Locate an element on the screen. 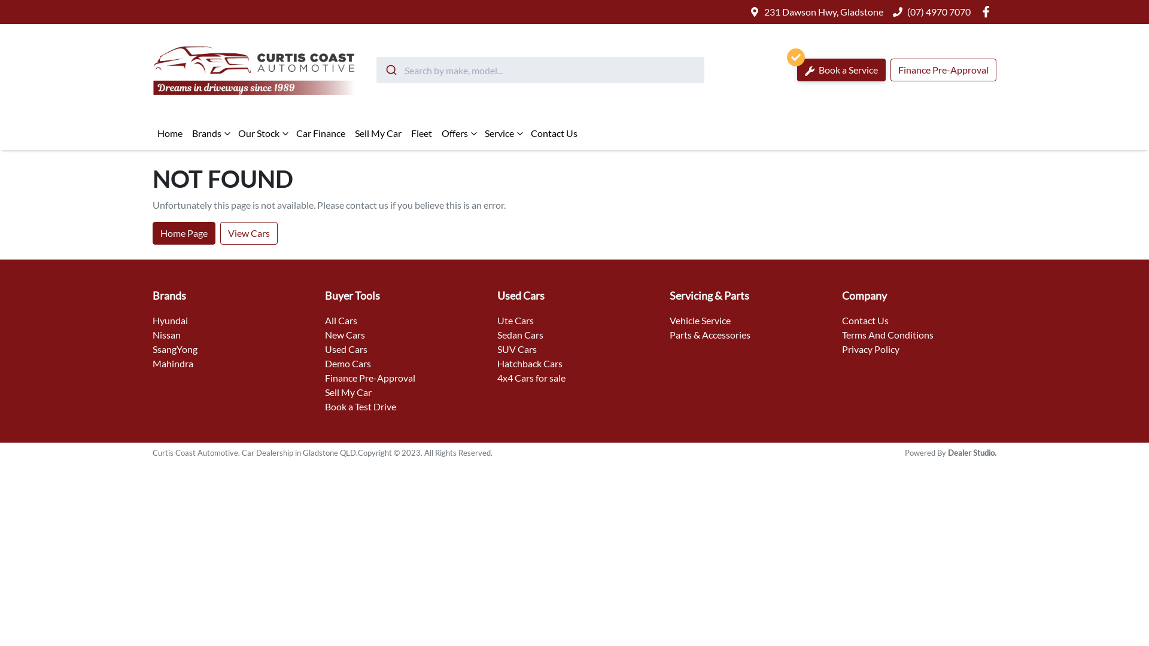 The height and width of the screenshot is (646, 1149). Privacy Policy is located at coordinates (871, 349).